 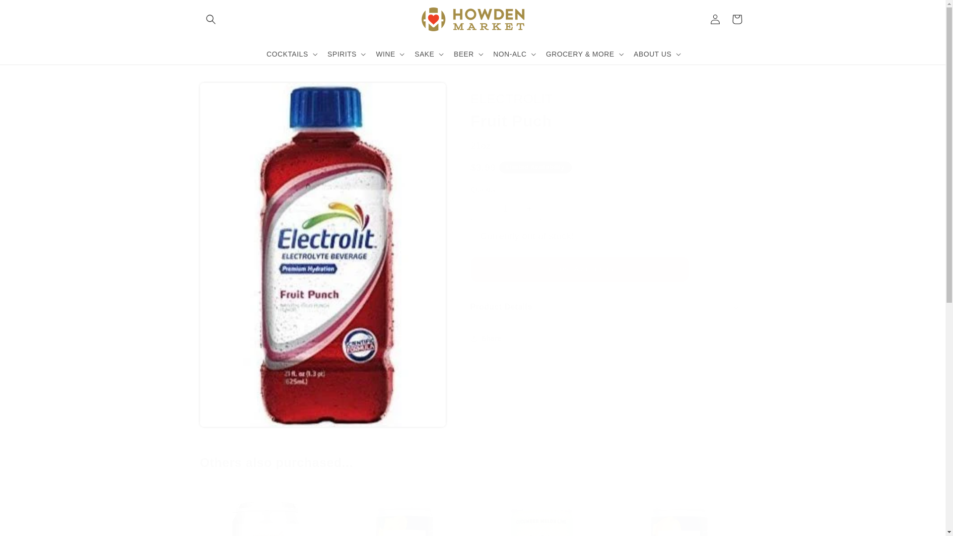 What do you see at coordinates (506, 209) in the screenshot?
I see `1` at bounding box center [506, 209].